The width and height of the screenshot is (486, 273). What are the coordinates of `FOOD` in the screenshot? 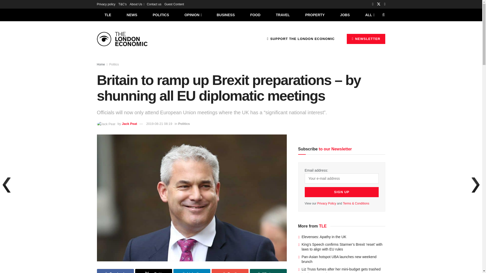 It's located at (255, 15).